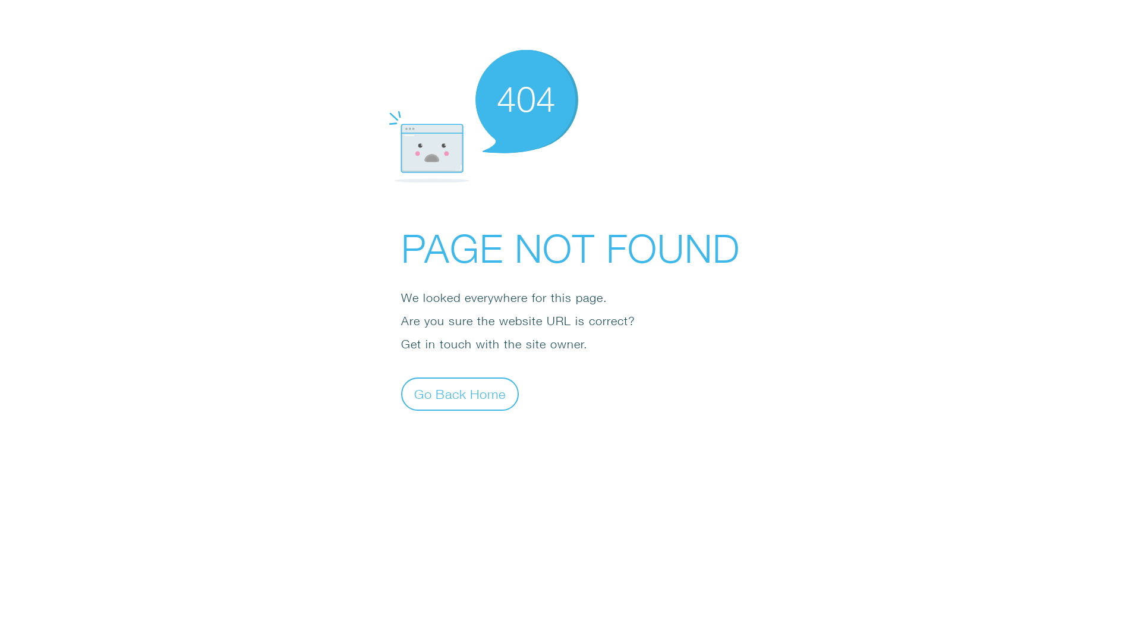 Image resolution: width=1141 pixels, height=642 pixels. Describe the element at coordinates (460, 394) in the screenshot. I see `Go Back Home` at that location.